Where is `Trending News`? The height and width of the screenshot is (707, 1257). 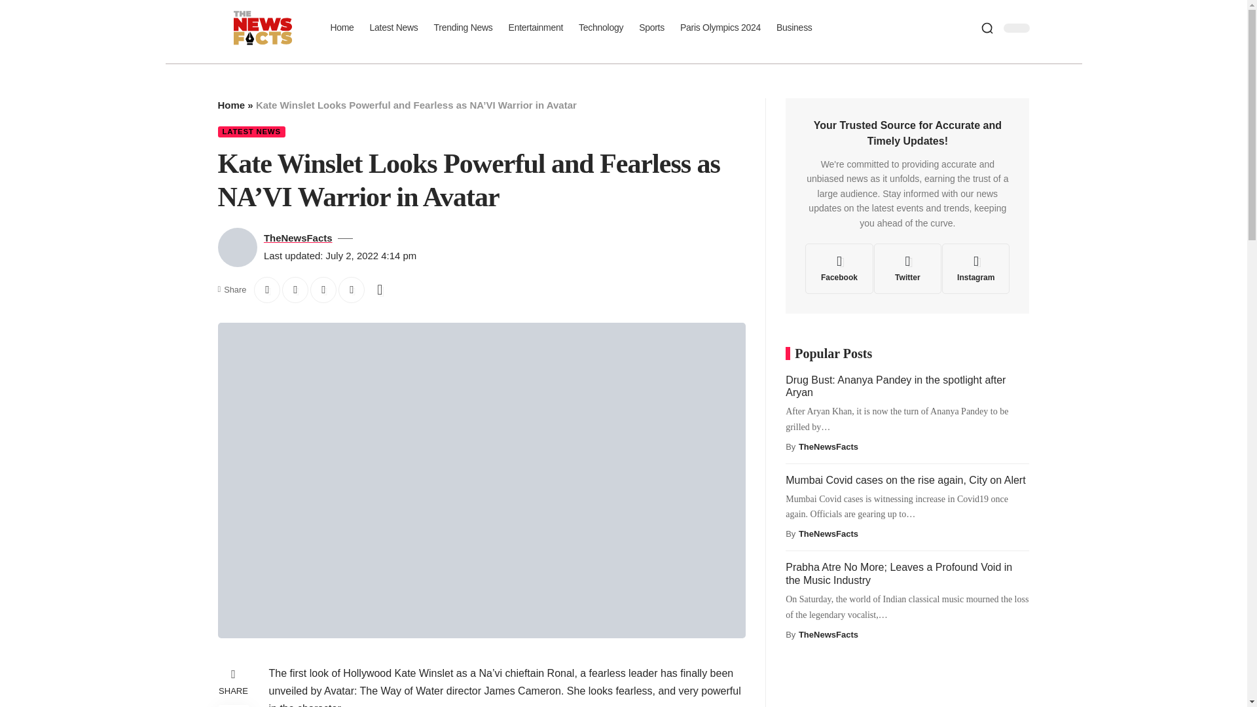 Trending News is located at coordinates (463, 27).